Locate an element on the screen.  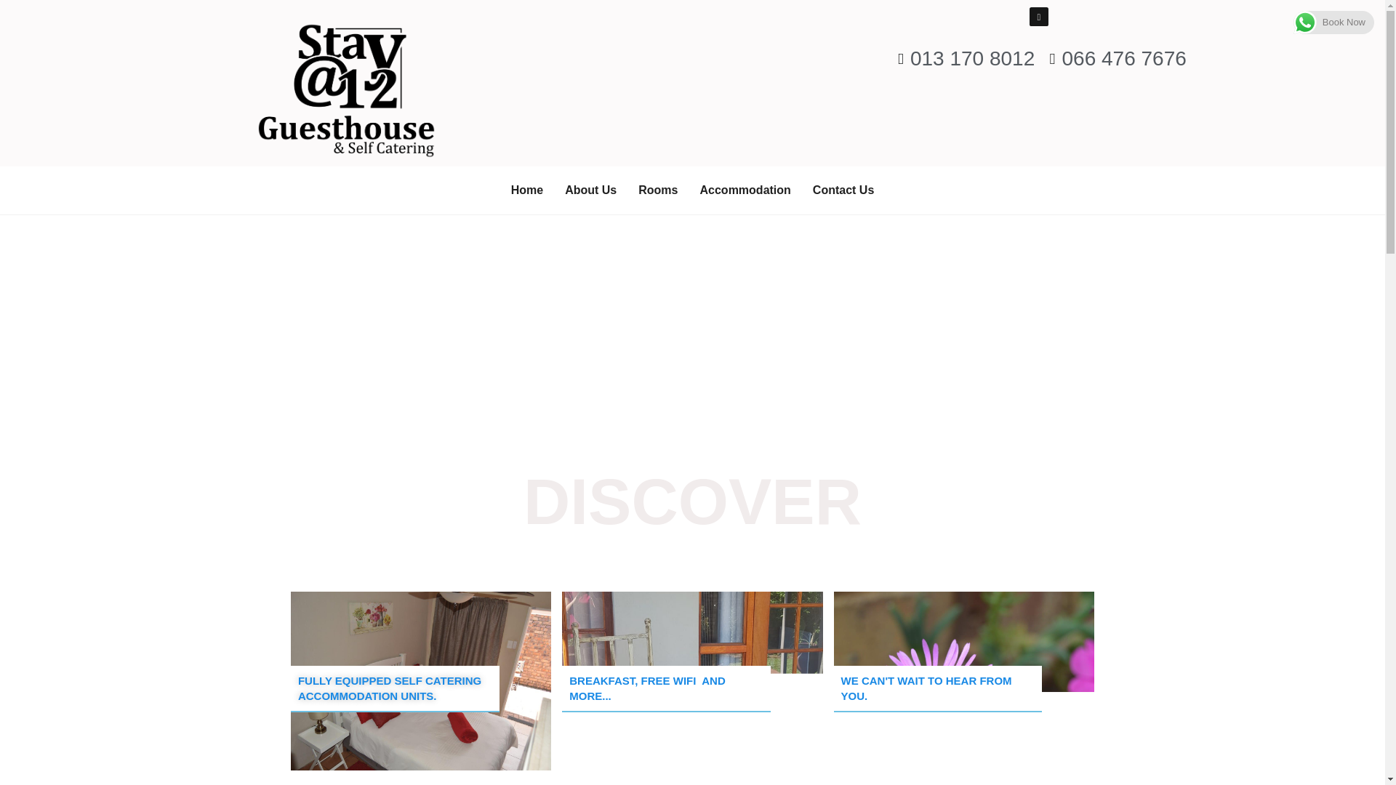
About Us is located at coordinates (590, 190).